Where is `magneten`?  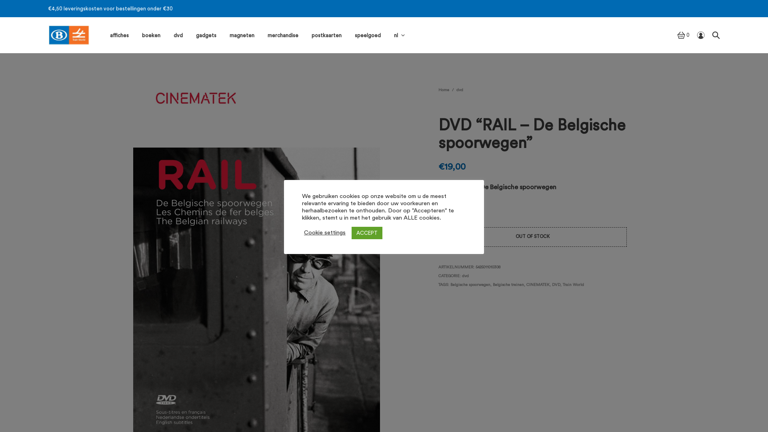
magneten is located at coordinates (242, 36).